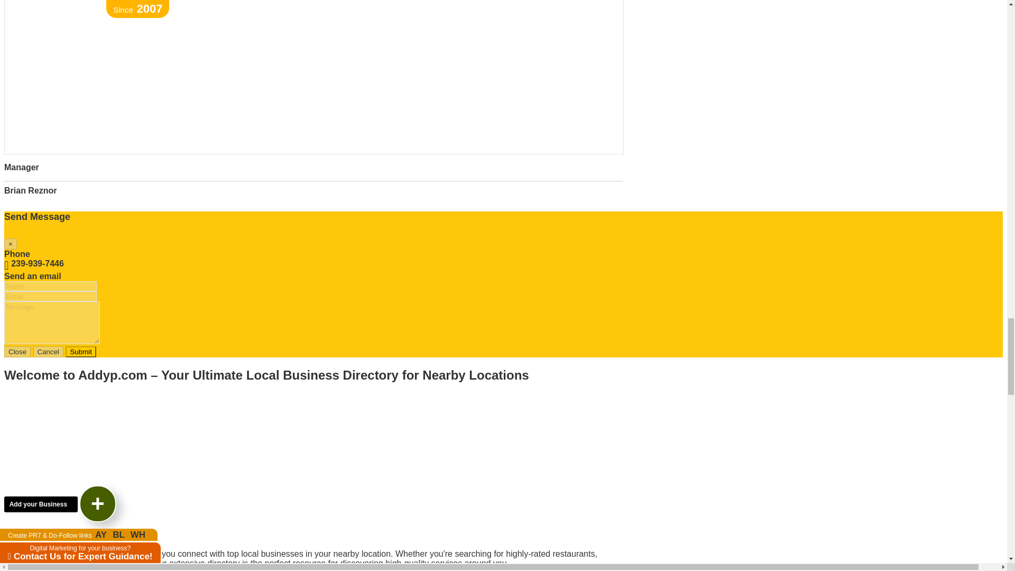 Image resolution: width=1015 pixels, height=571 pixels. Describe the element at coordinates (17, 352) in the screenshot. I see `Close` at that location.